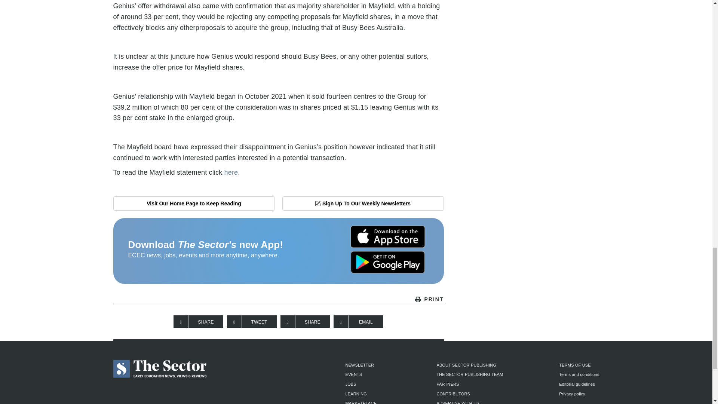  I want to click on Sign Up To Our Weekly Newsletters, so click(363, 203).